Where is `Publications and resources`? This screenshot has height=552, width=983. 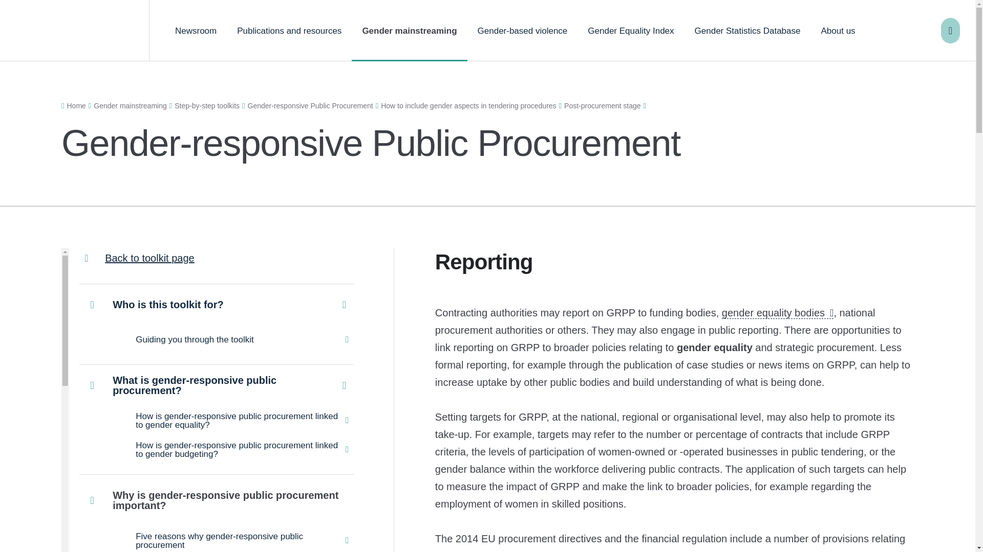 Publications and resources is located at coordinates (289, 31).